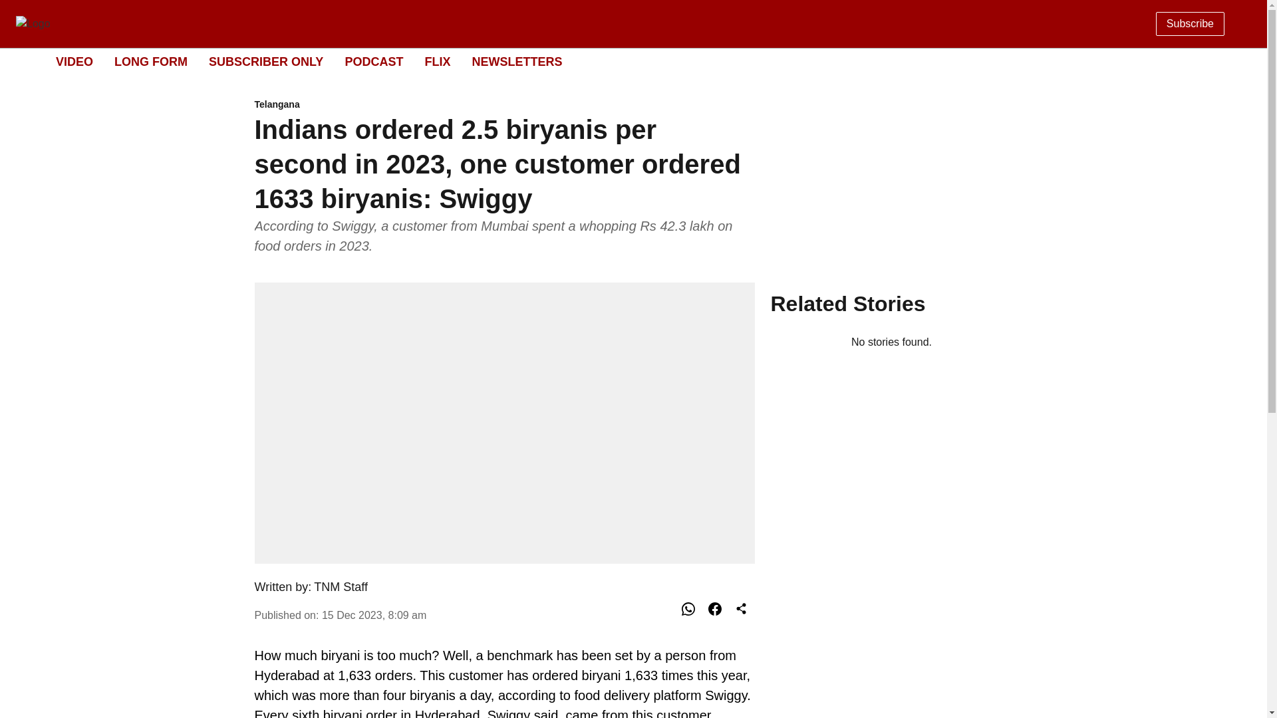 This screenshot has height=718, width=1277. Describe the element at coordinates (374, 614) in the screenshot. I see `VIDEO` at that location.